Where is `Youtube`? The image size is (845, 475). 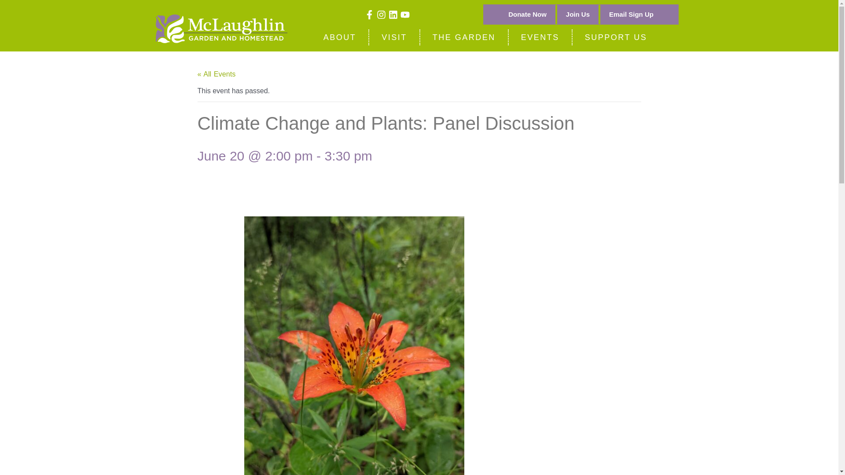 Youtube is located at coordinates (405, 14).